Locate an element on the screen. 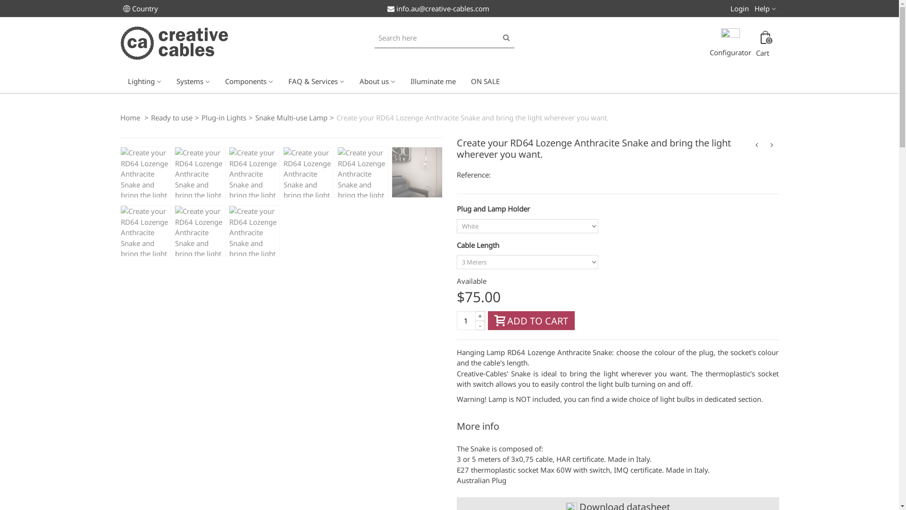  - is located at coordinates (480, 325).